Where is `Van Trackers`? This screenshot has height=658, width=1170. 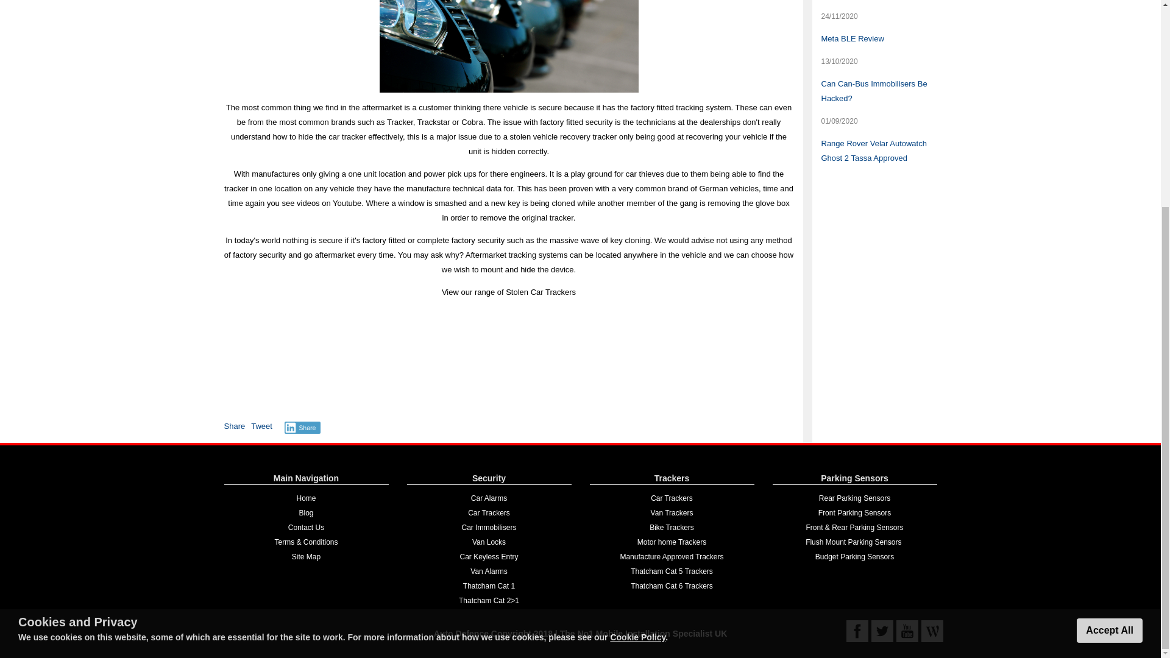
Van Trackers is located at coordinates (672, 512).